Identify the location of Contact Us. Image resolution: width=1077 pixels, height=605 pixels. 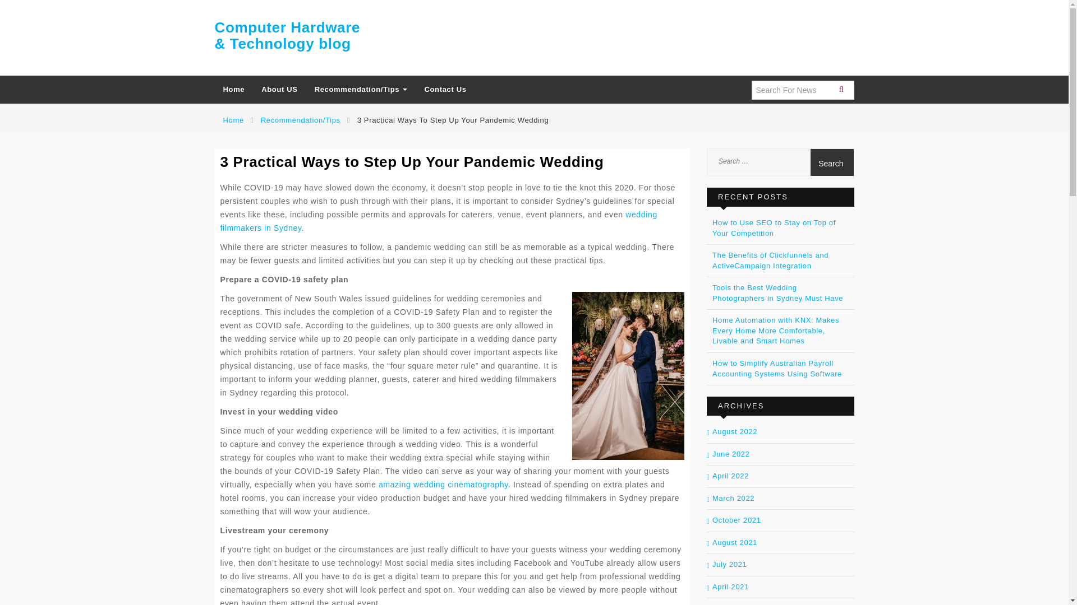
(445, 90).